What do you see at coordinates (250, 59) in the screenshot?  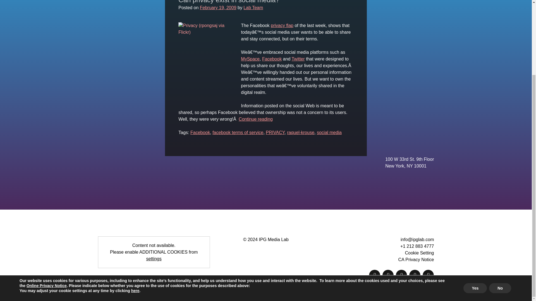 I see `MySpace` at bounding box center [250, 59].